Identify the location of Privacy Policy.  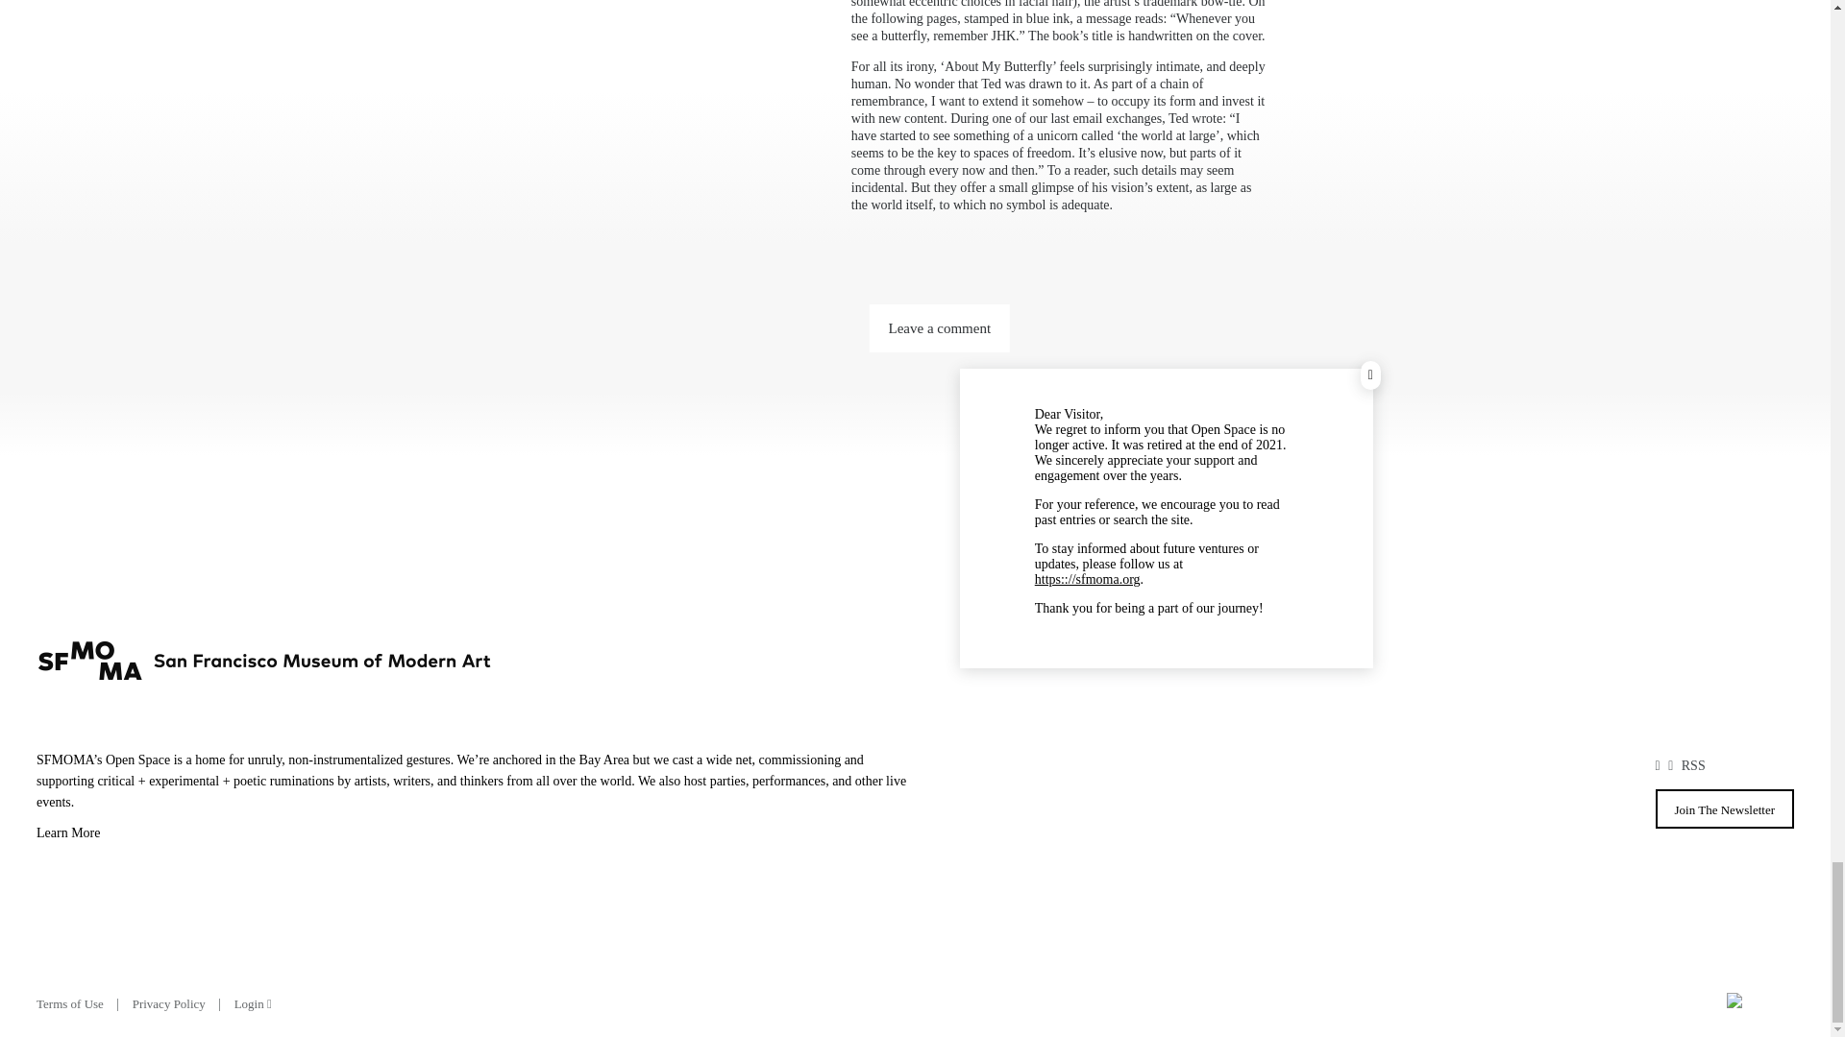
(169, 1003).